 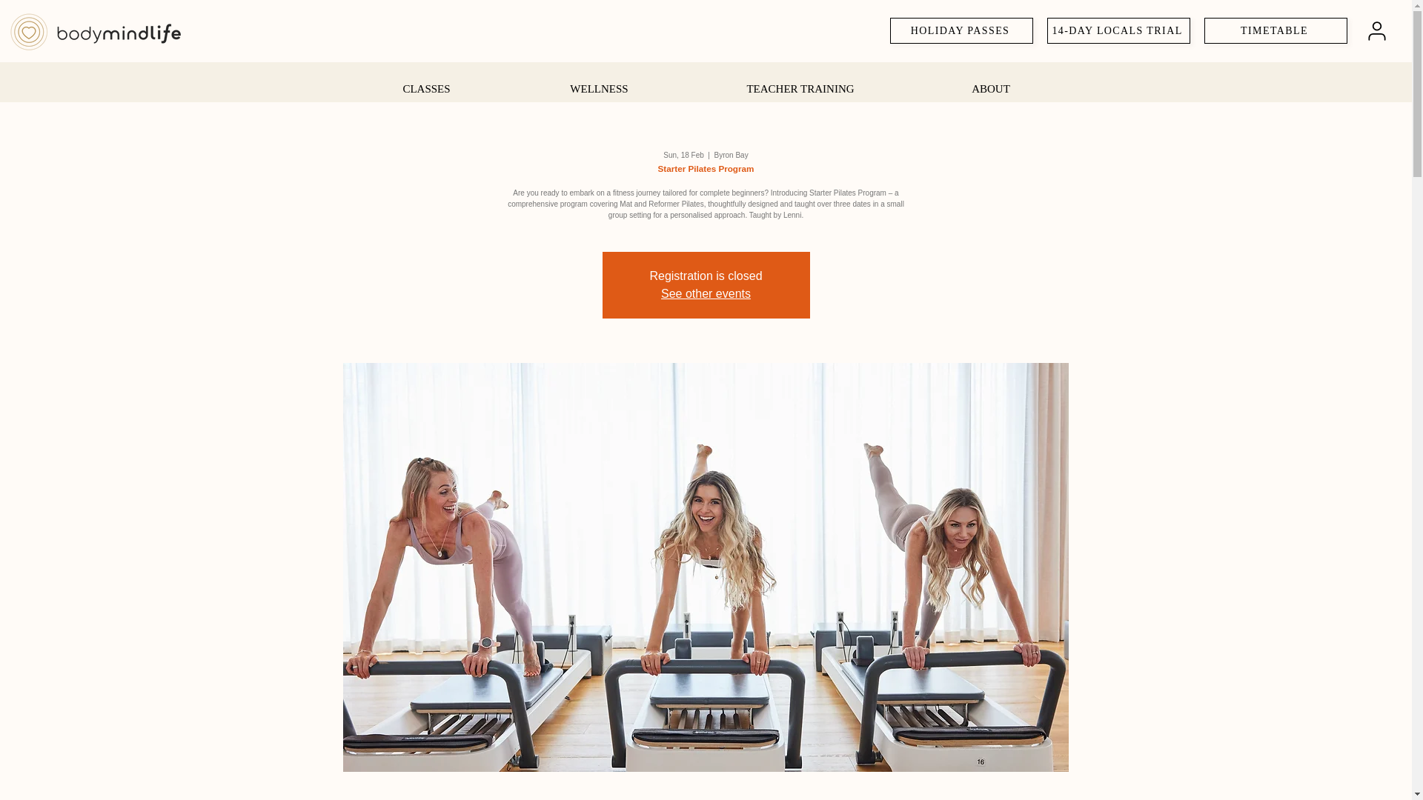 I want to click on See other events, so click(x=706, y=293).